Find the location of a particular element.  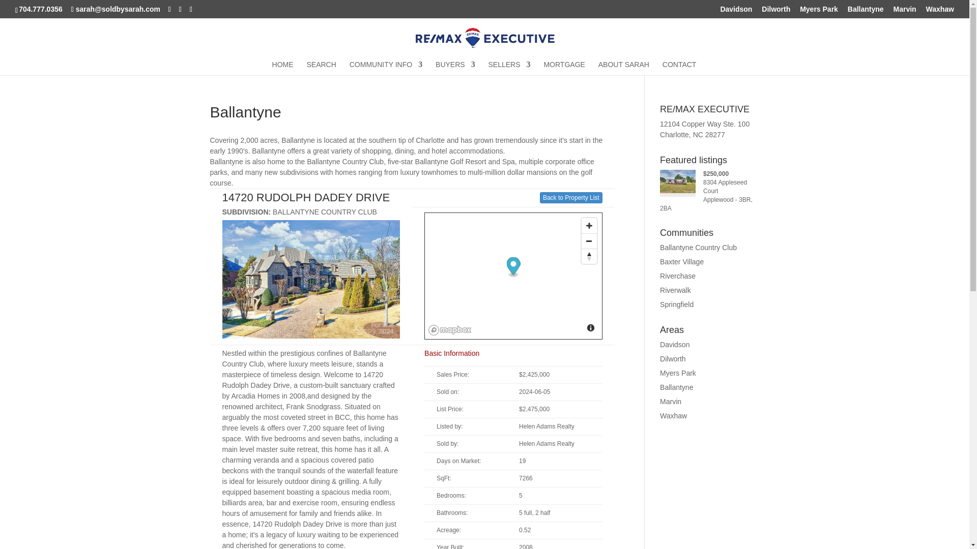

HOME is located at coordinates (283, 68).